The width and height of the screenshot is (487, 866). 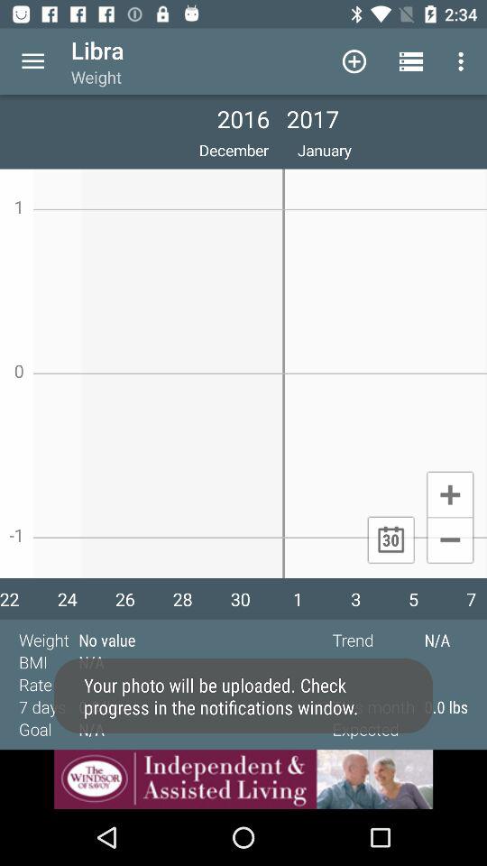 I want to click on open options menu, so click(x=32, y=61).